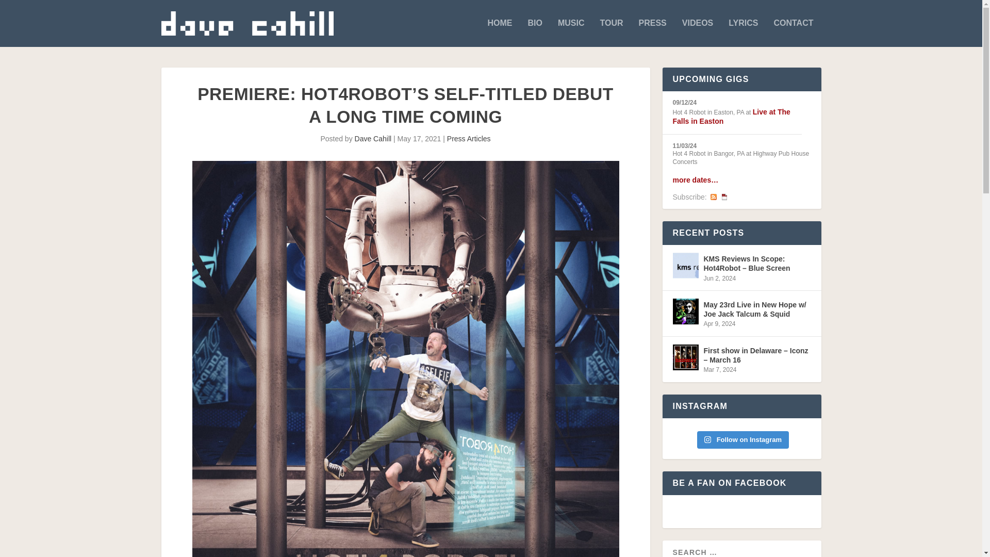  I want to click on MUSIC, so click(571, 32).